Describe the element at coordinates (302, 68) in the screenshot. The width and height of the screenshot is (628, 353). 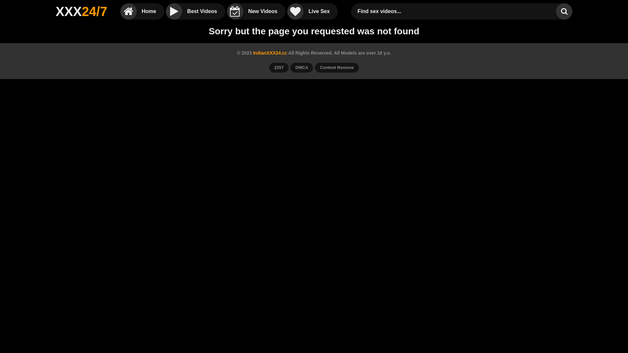
I see `DMCA` at that location.